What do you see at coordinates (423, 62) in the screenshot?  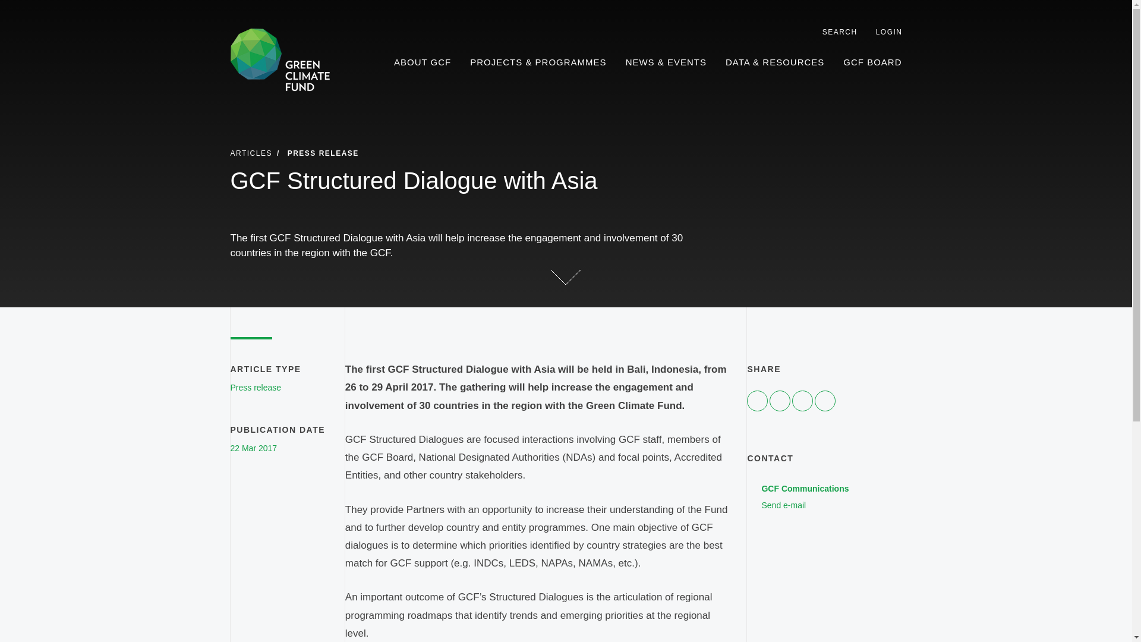 I see `Share on Twitter` at bounding box center [423, 62].